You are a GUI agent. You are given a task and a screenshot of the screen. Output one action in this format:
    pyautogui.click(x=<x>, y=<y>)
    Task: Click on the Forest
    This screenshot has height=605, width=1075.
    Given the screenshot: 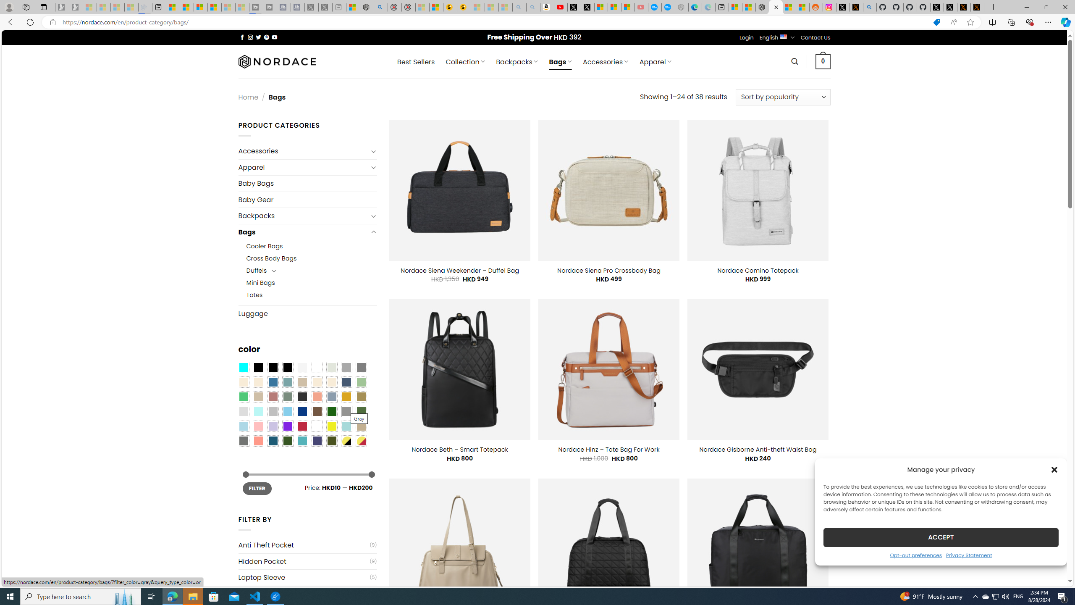 What is the action you would take?
    pyautogui.click(x=287, y=441)
    